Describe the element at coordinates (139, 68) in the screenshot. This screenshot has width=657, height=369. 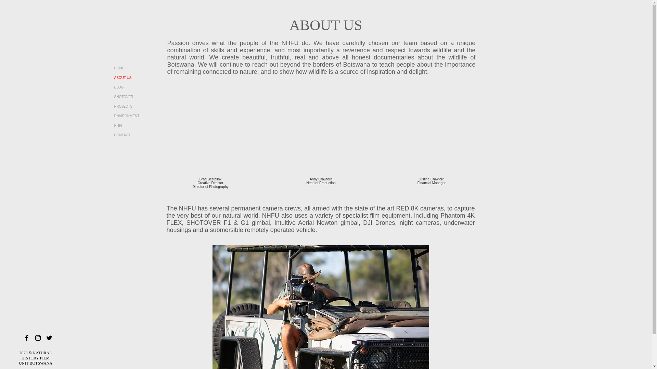
I see `HOME` at that location.